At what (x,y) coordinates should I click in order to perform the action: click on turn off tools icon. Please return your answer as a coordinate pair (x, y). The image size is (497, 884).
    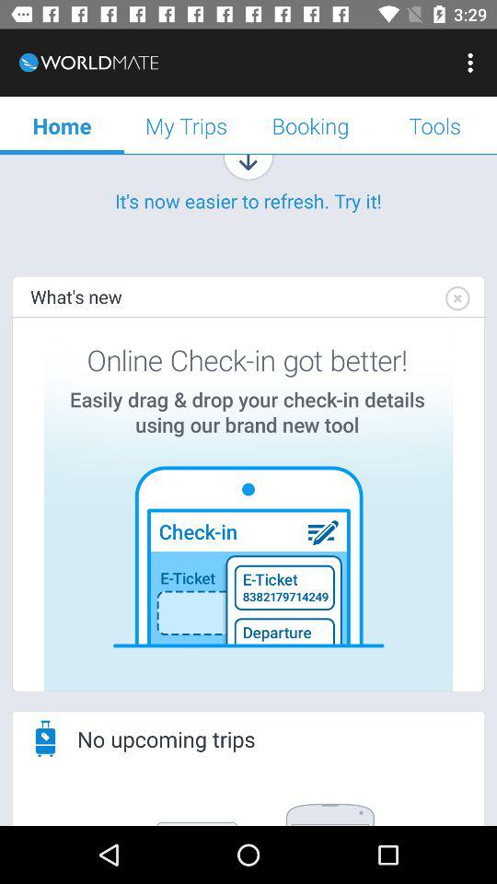
    Looking at the image, I should click on (434, 125).